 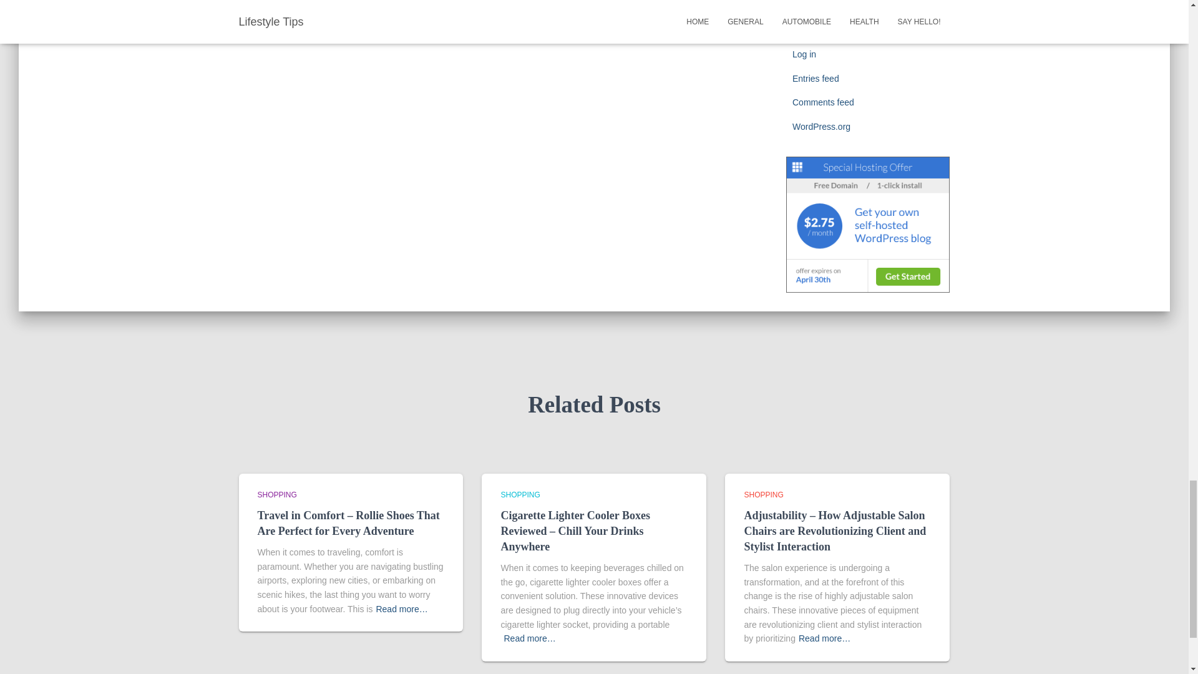 What do you see at coordinates (276, 495) in the screenshot?
I see `View all posts in Shopping` at bounding box center [276, 495].